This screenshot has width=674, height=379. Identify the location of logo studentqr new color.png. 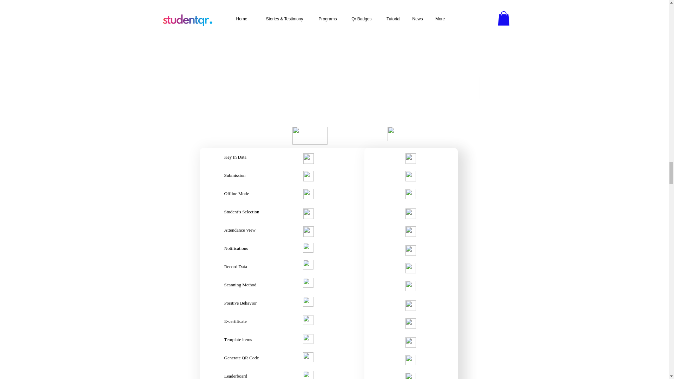
(411, 133).